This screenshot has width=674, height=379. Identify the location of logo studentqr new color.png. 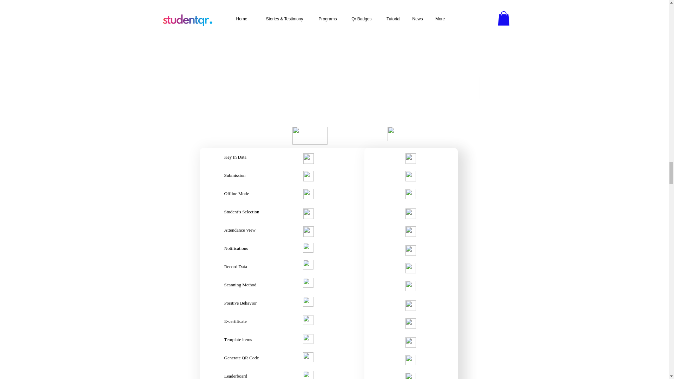
(411, 133).